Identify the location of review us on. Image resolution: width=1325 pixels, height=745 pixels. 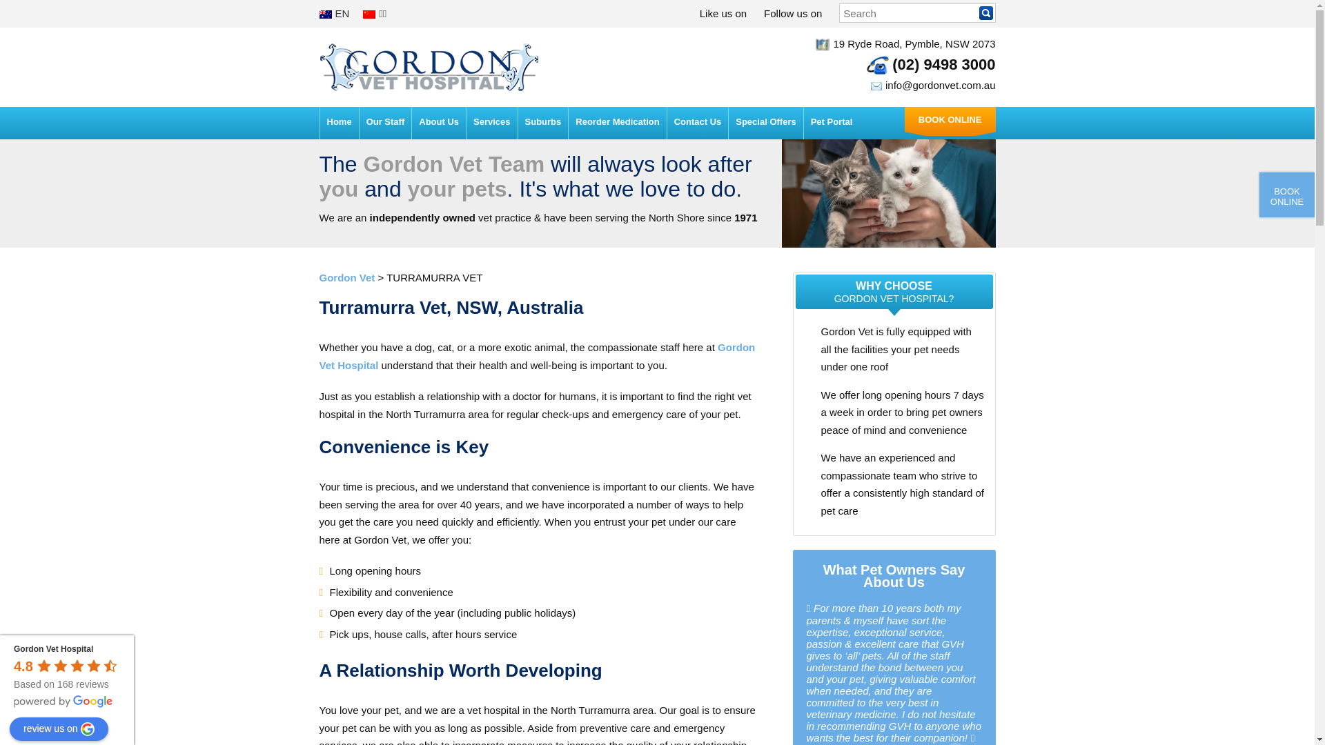
(59, 729).